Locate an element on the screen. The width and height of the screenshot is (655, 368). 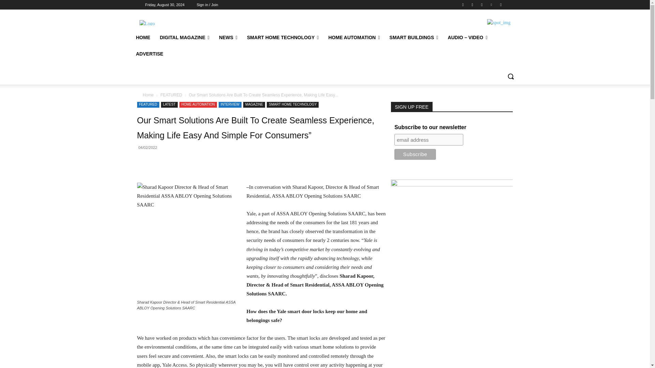
Subscribe is located at coordinates (415, 154).